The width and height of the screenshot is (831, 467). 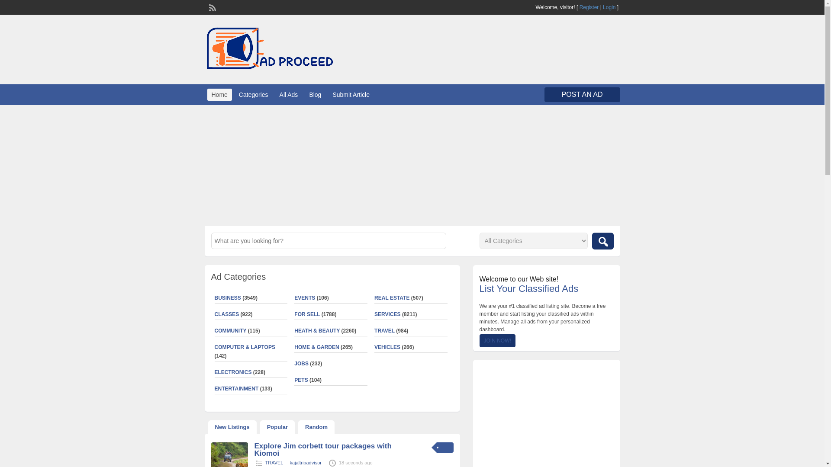 What do you see at coordinates (227, 314) in the screenshot?
I see `CLASSES` at bounding box center [227, 314].